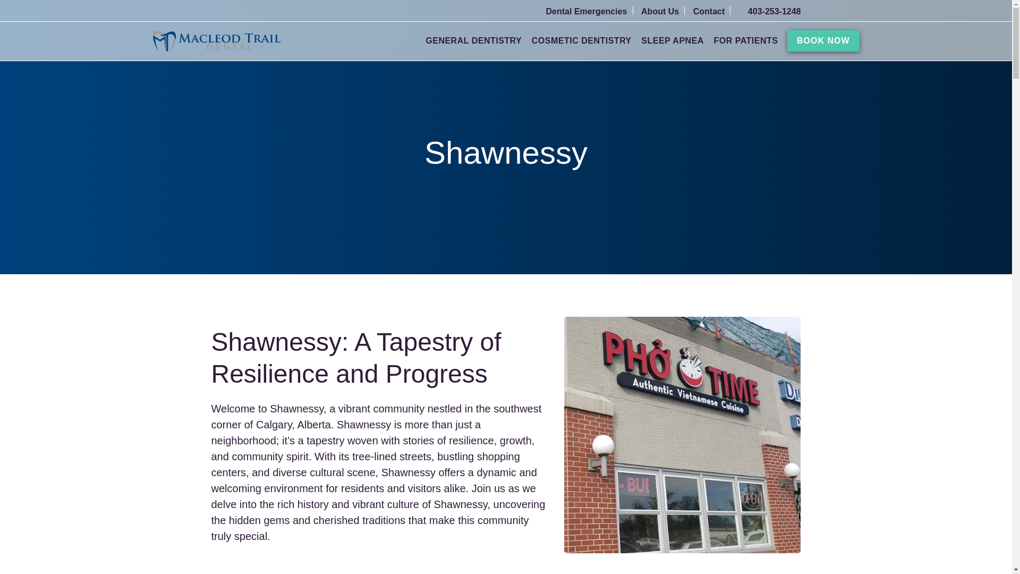 The width and height of the screenshot is (1020, 574). What do you see at coordinates (590, 11) in the screenshot?
I see `Dental Emergencies` at bounding box center [590, 11].